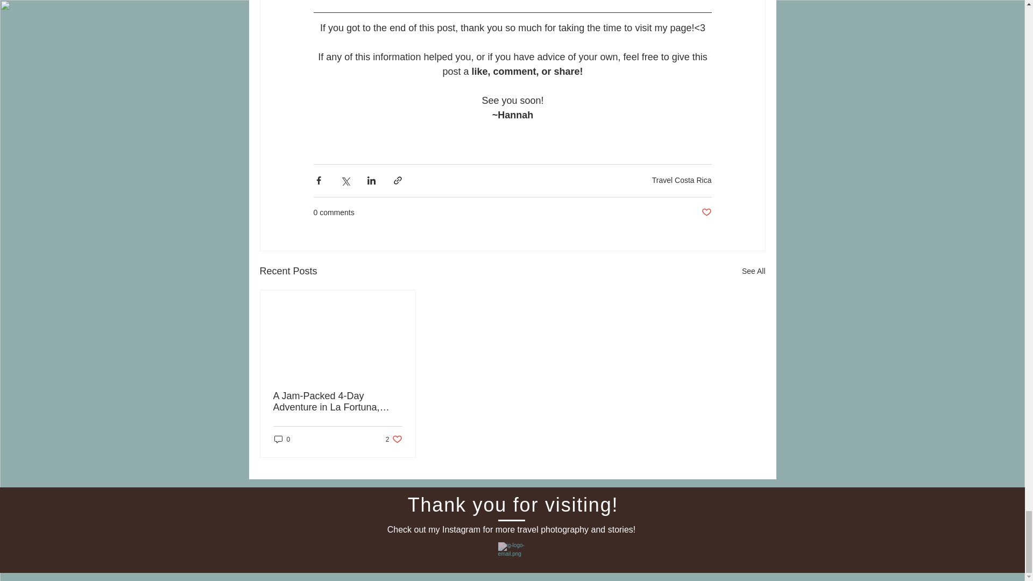 This screenshot has height=581, width=1033. Describe the element at coordinates (681, 180) in the screenshot. I see `Travel Costa Rica` at that location.